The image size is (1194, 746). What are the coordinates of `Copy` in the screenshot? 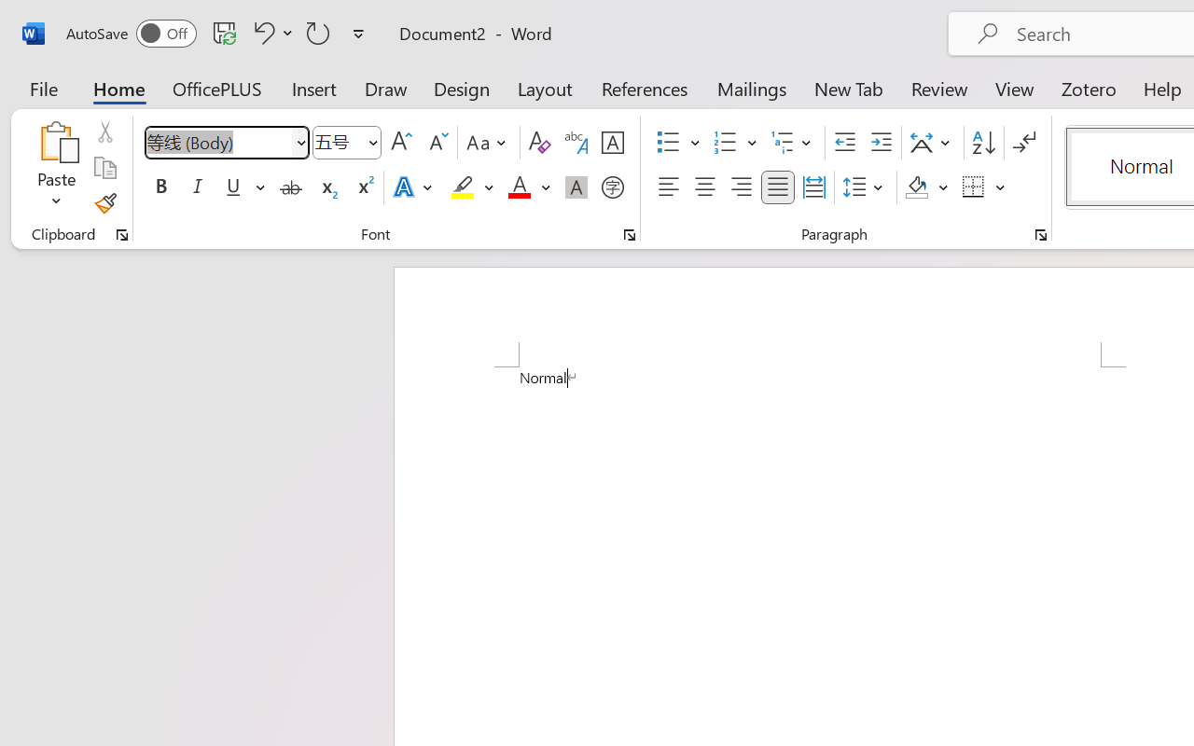 It's located at (104, 168).